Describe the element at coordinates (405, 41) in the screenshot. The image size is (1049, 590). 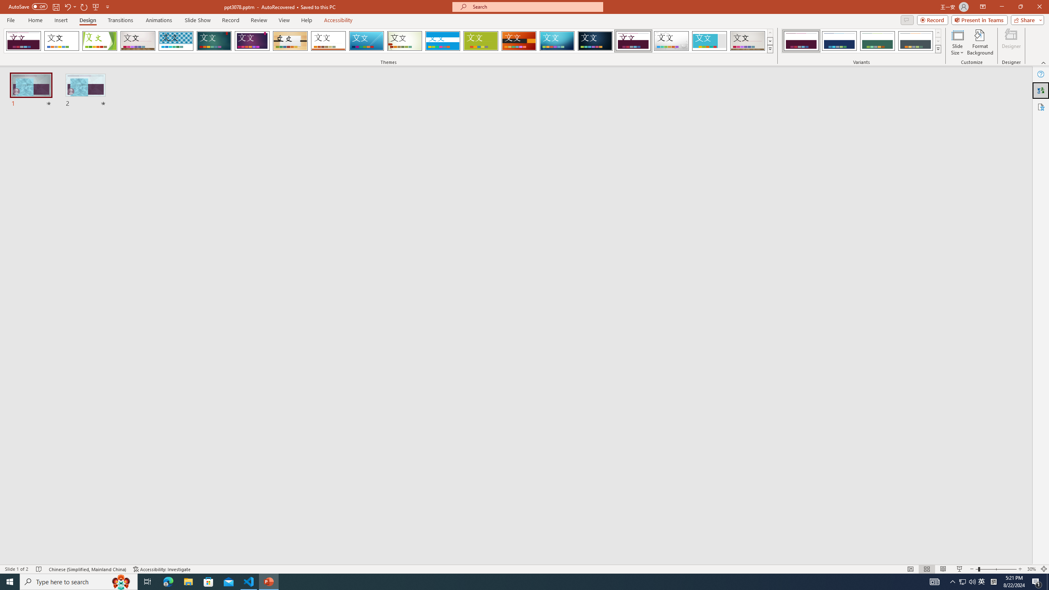
I see `Wisp` at that location.